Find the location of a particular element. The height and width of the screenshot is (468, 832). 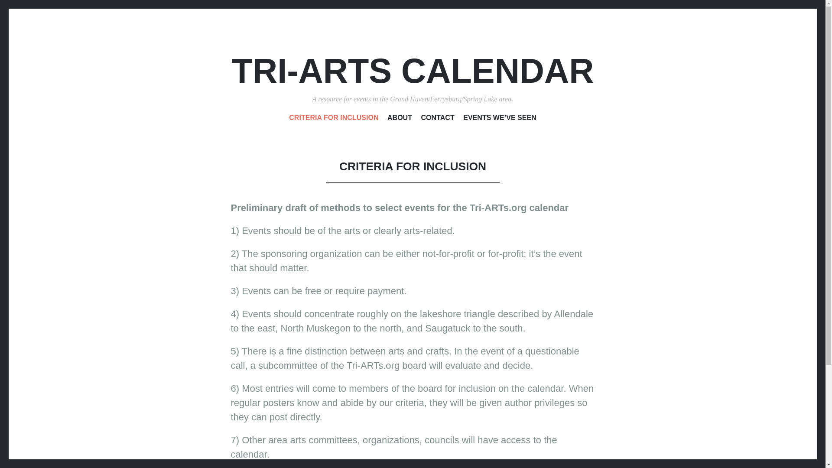

CRITERIA FOR INCLUSION is located at coordinates (334, 119).